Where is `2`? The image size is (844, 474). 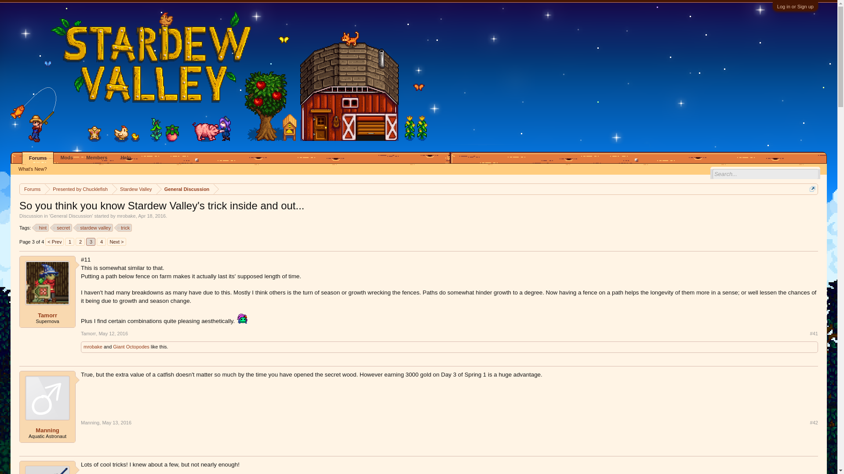
2 is located at coordinates (80, 242).